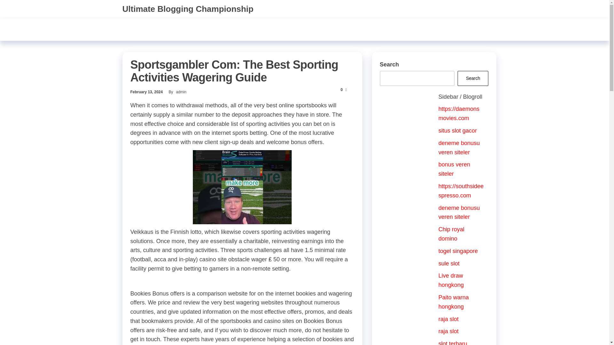  Describe the element at coordinates (473, 78) in the screenshot. I see `Search` at that location.